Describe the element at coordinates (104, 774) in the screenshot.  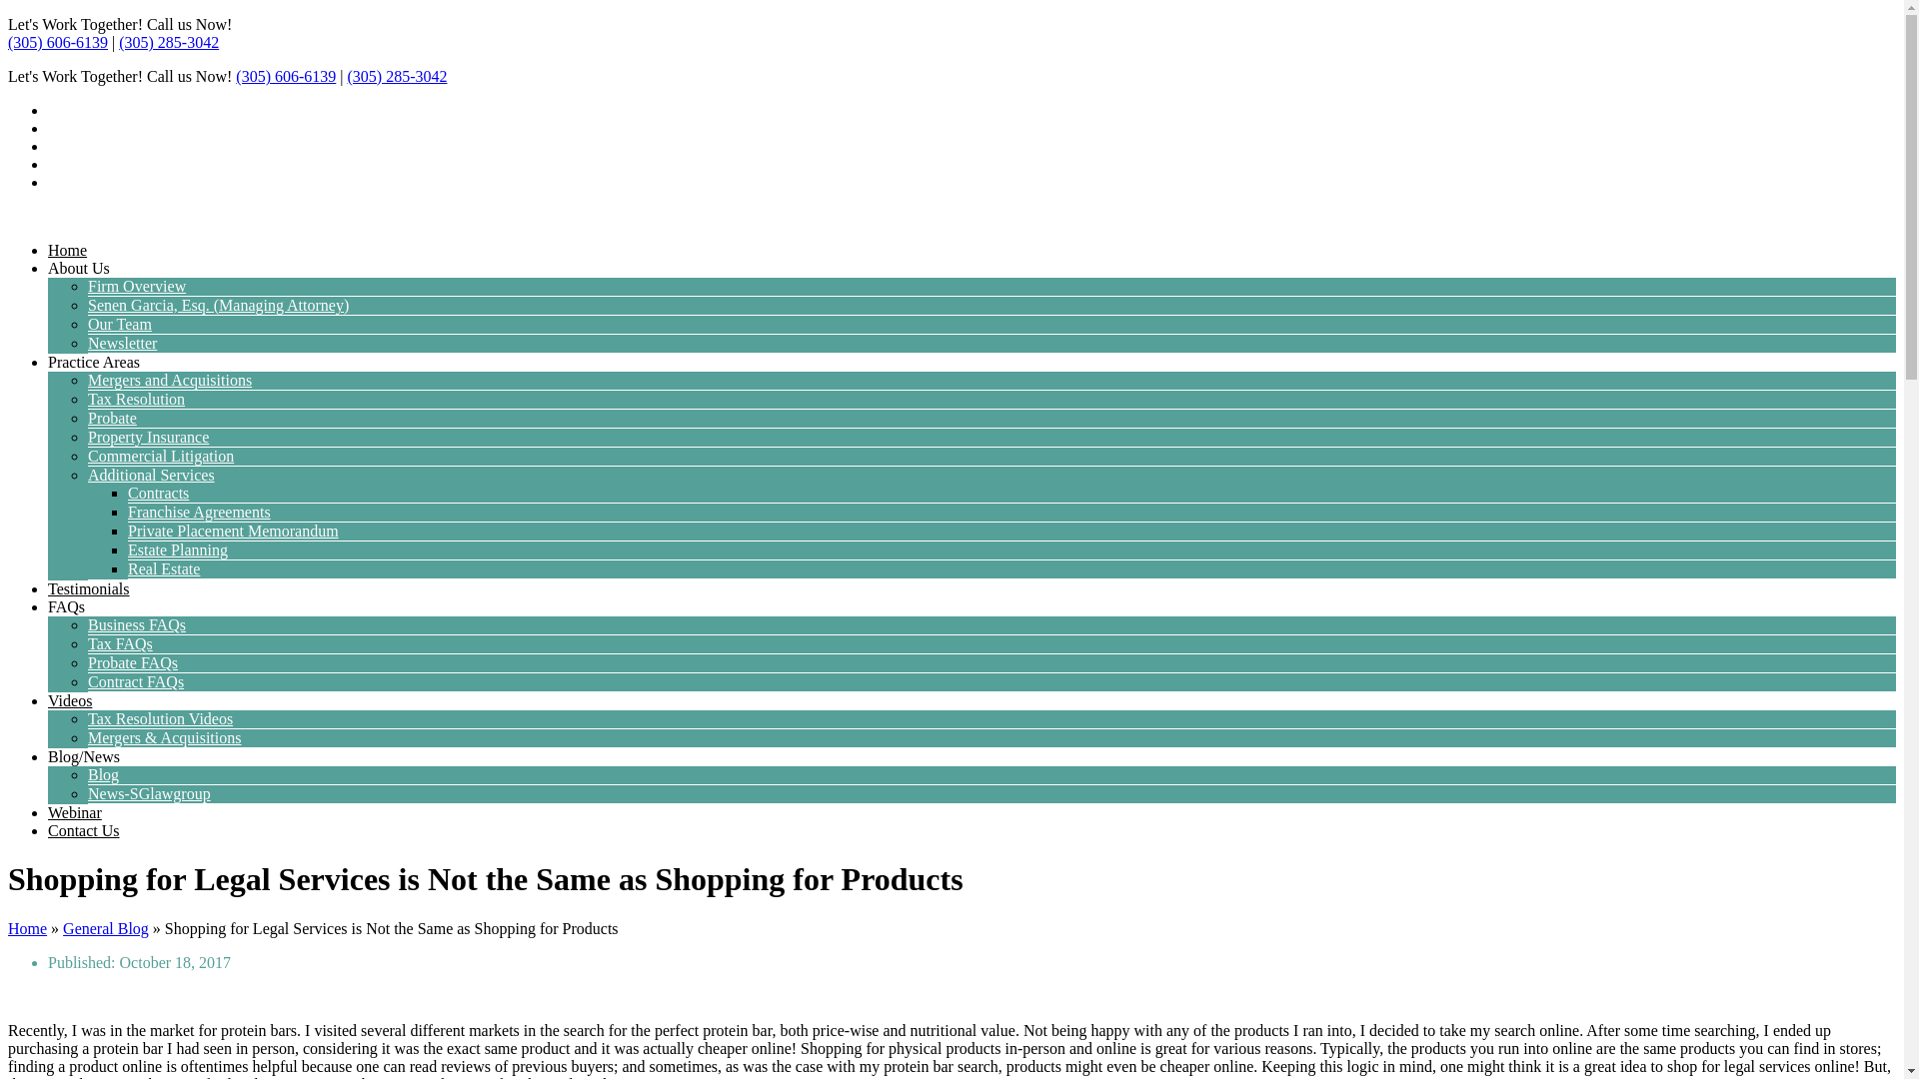
I see `Blog` at that location.